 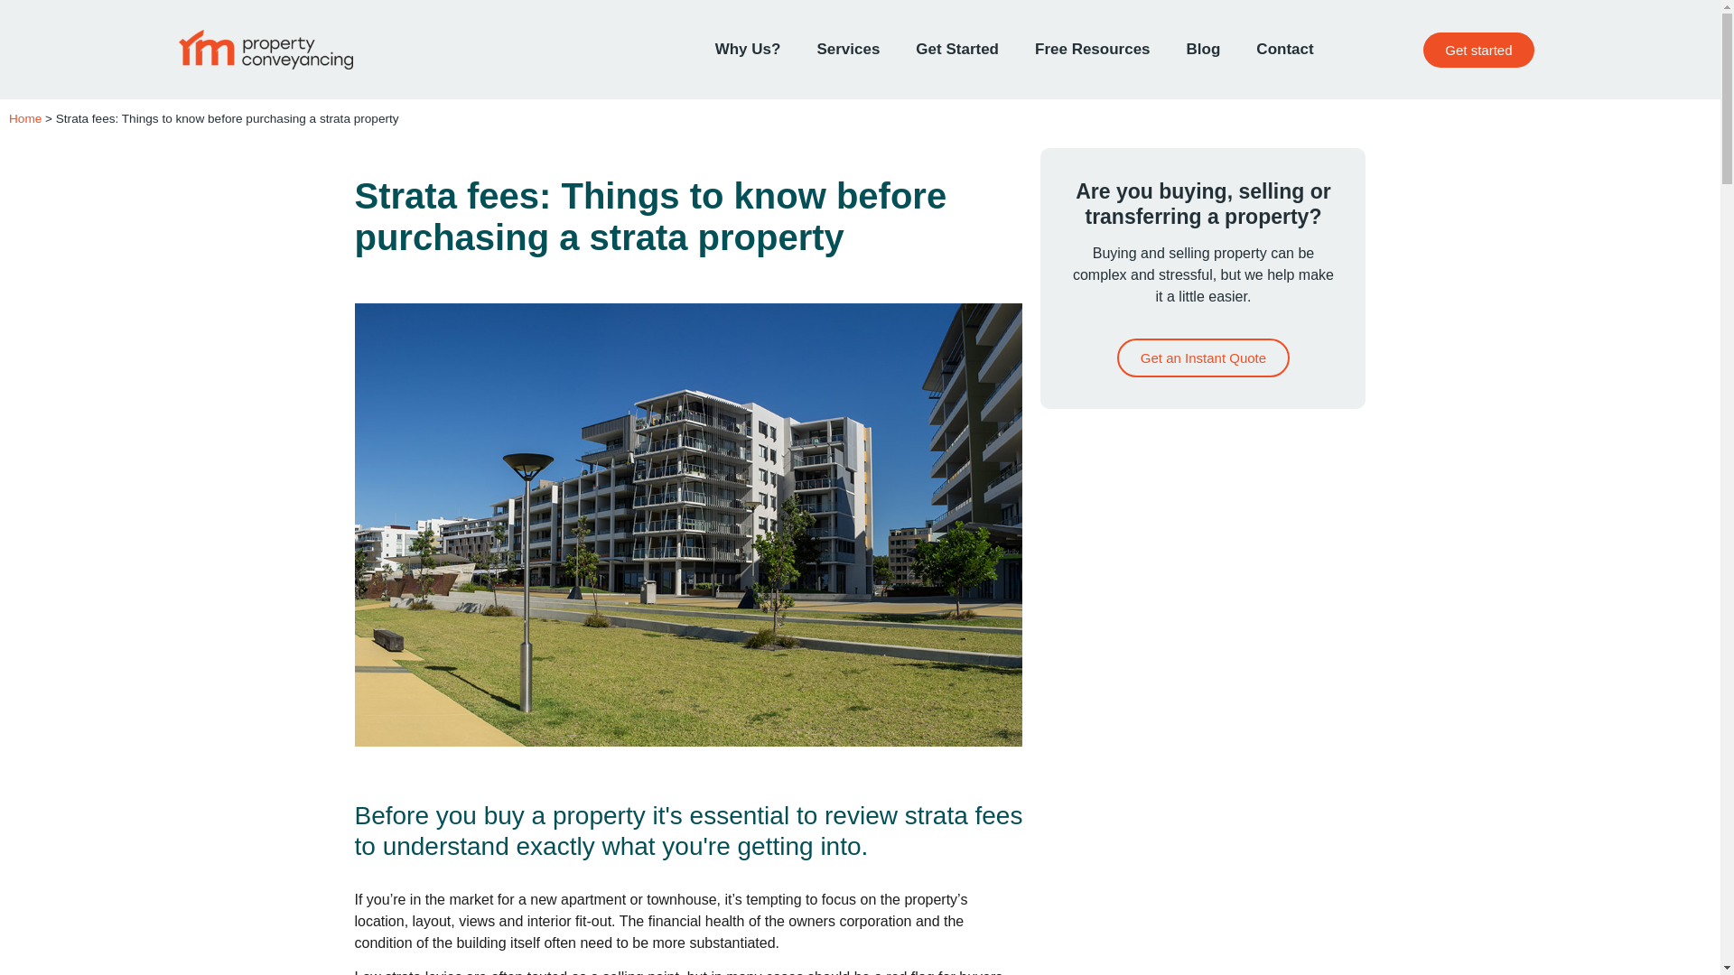 I want to click on Free Resources, so click(x=1093, y=49).